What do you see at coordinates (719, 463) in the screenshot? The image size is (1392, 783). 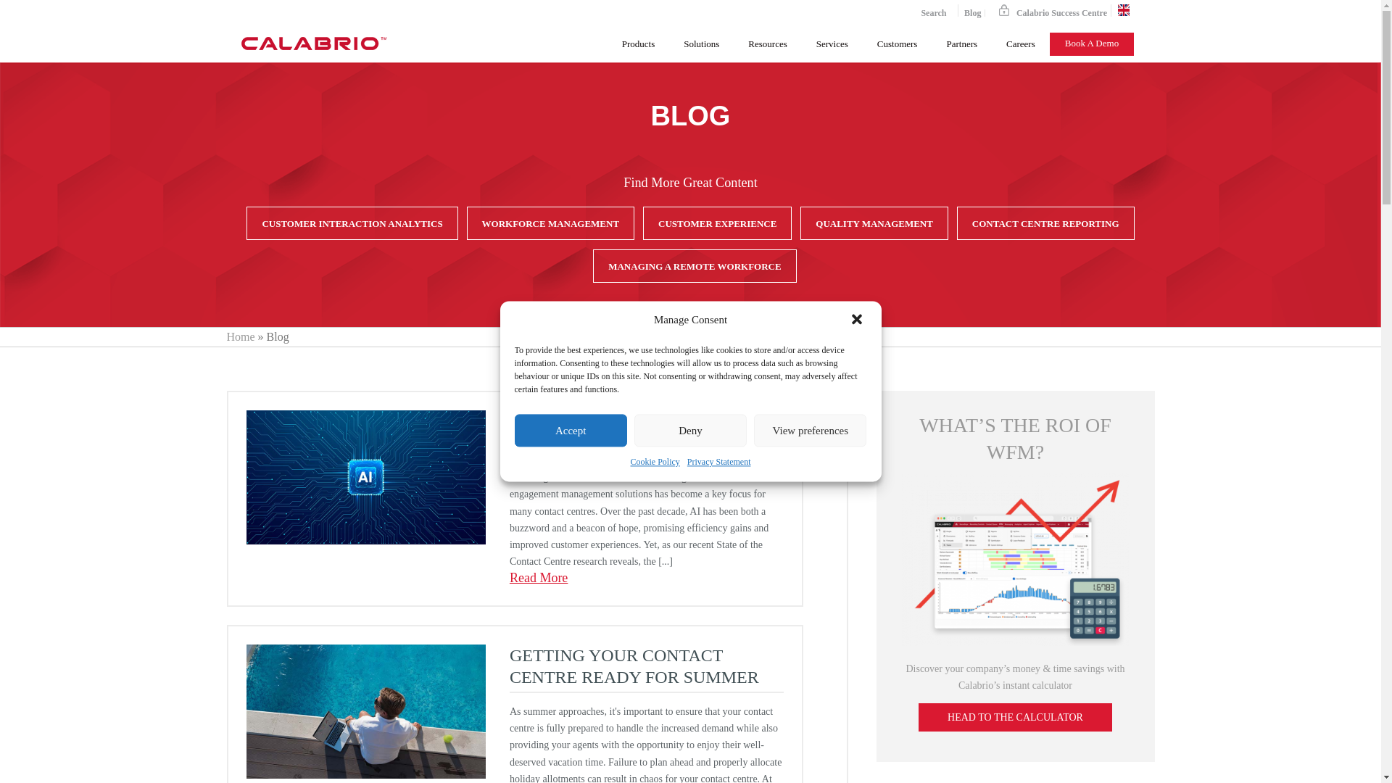 I see `Privacy Statement` at bounding box center [719, 463].